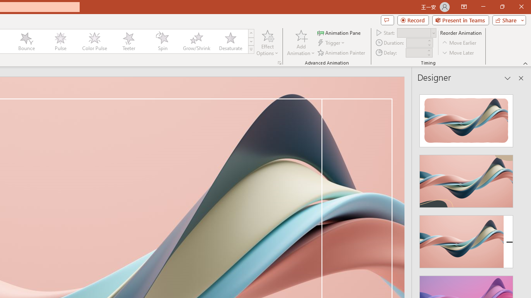 This screenshot has width=531, height=298. Describe the element at coordinates (230, 41) in the screenshot. I see `Desaturate` at that location.